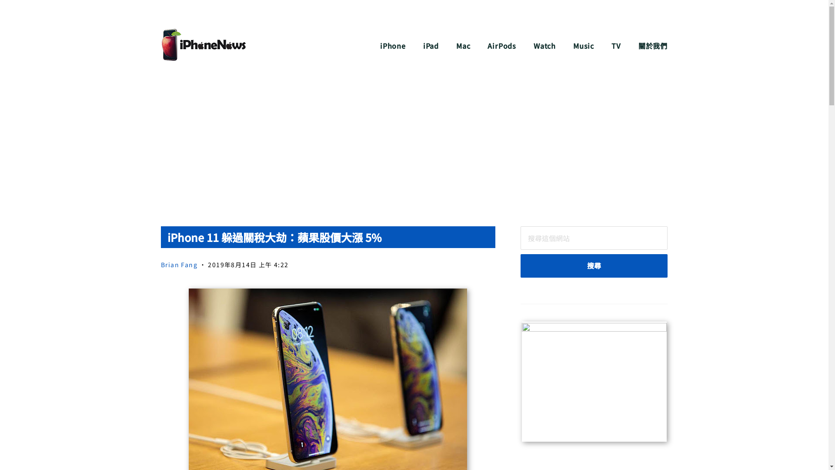 The width and height of the screenshot is (835, 470). Describe the element at coordinates (393, 46) in the screenshot. I see `iPhone` at that location.